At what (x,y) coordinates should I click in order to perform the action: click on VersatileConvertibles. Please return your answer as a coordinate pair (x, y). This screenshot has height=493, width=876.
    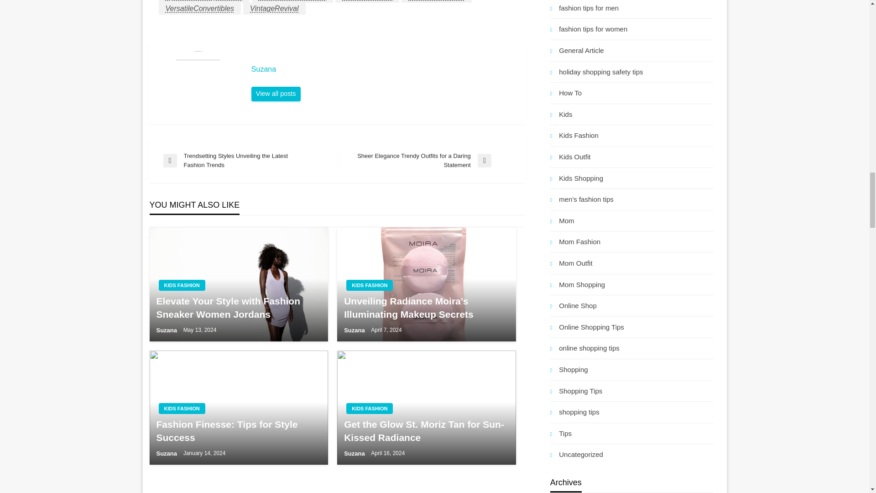
    Looking at the image, I should click on (200, 9).